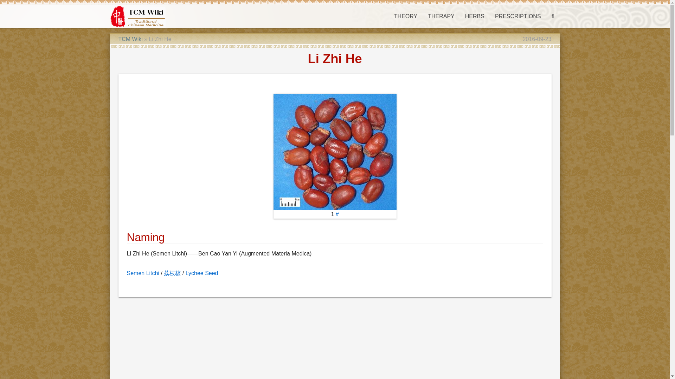 The image size is (675, 379). What do you see at coordinates (405, 16) in the screenshot?
I see `THEORY` at bounding box center [405, 16].